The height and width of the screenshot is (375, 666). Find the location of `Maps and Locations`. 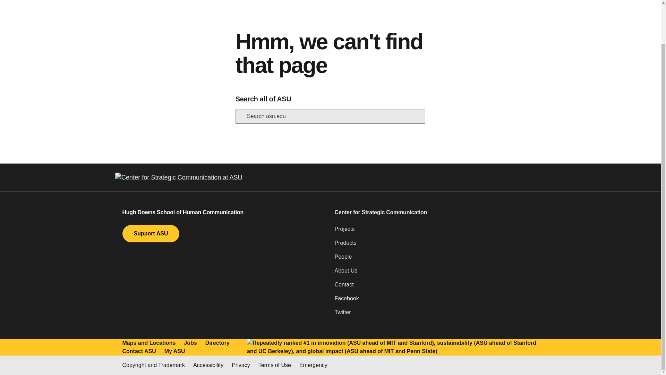

Maps and Locations is located at coordinates (148, 343).